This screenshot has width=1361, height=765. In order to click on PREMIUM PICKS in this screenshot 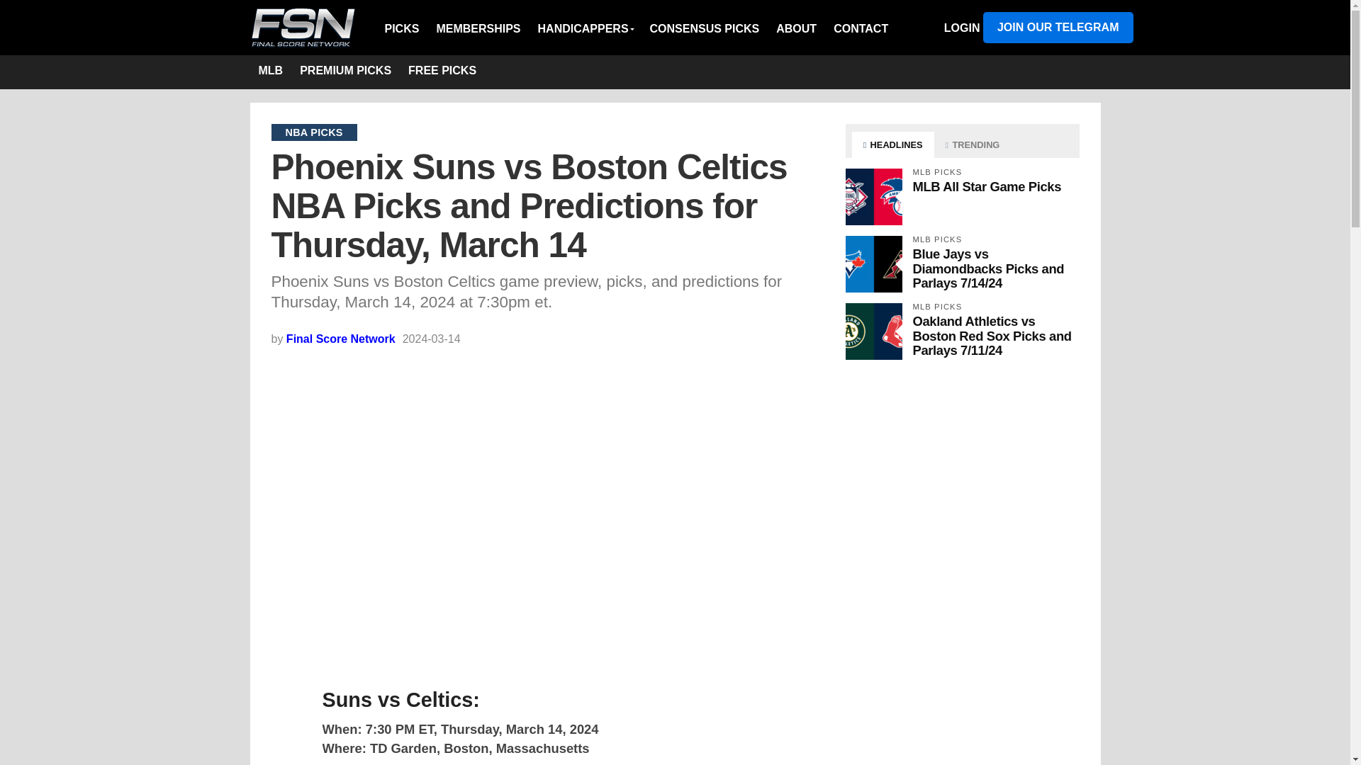, I will do `click(345, 72)`.